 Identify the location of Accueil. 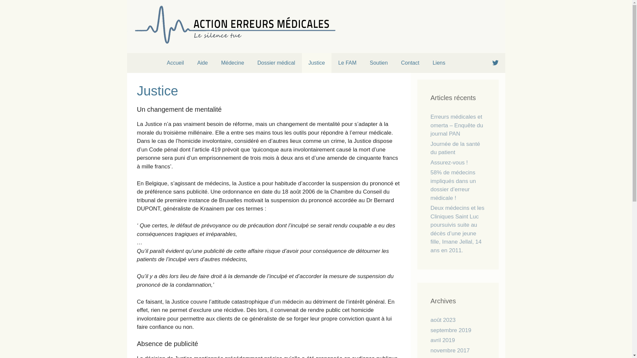
(176, 63).